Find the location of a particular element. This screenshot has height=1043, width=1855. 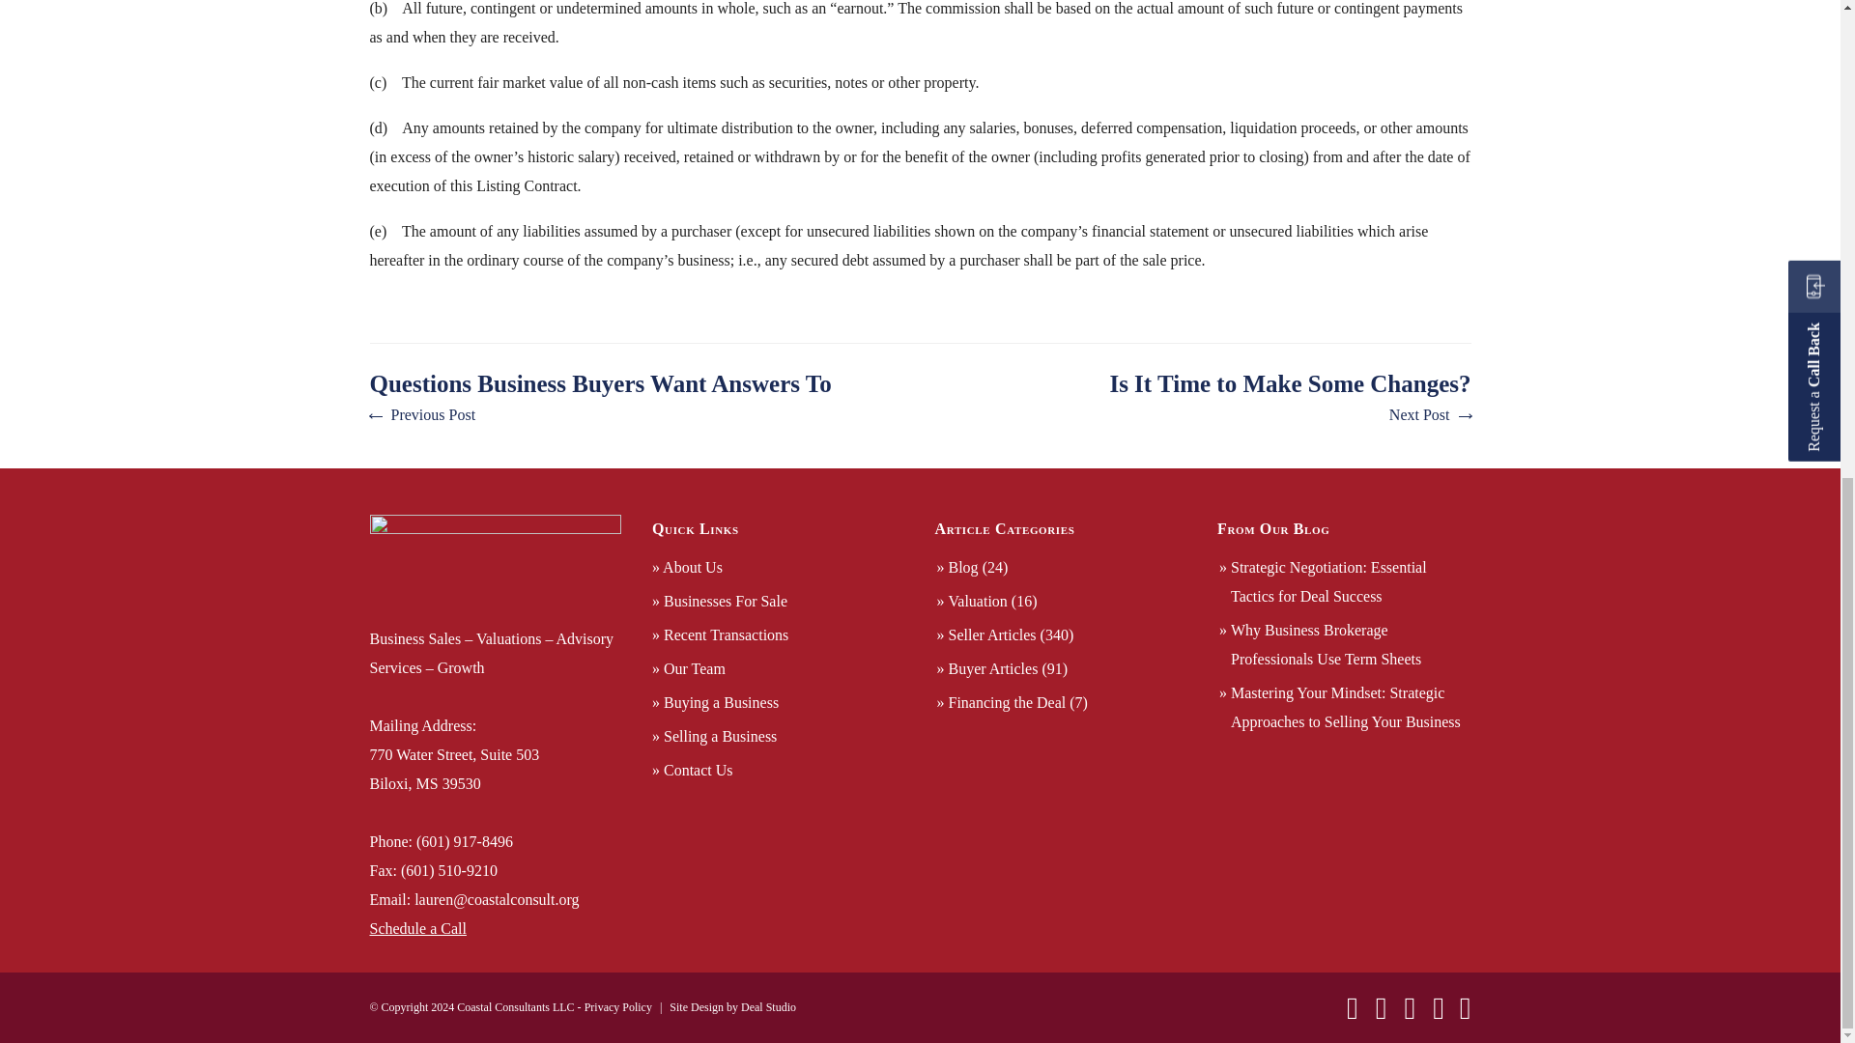

View all posts filed under Valuation is located at coordinates (978, 601).